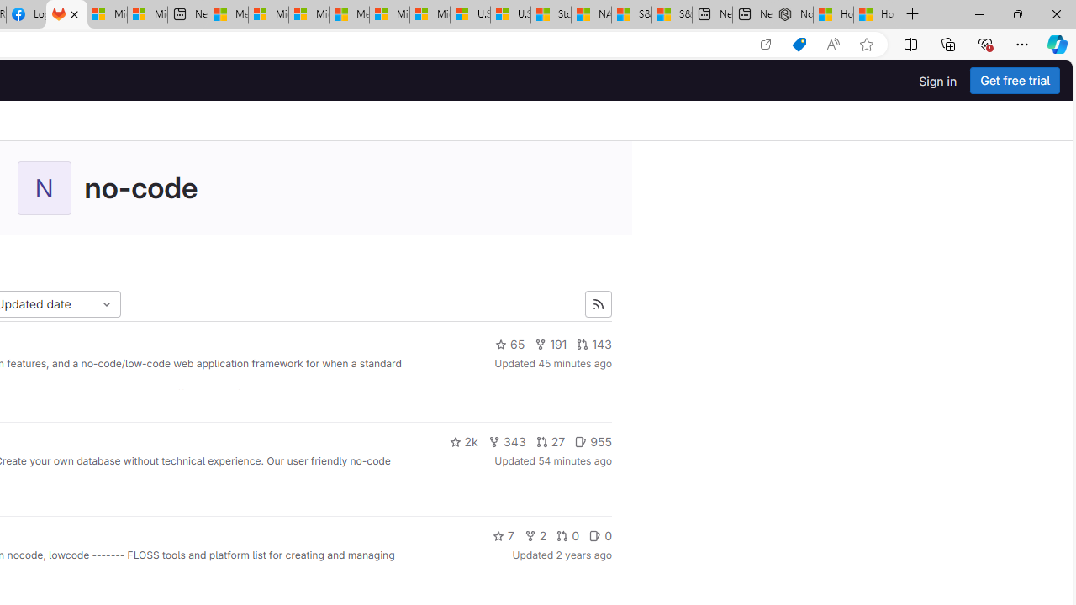 Image resolution: width=1076 pixels, height=605 pixels. I want to click on 2k, so click(463, 442).